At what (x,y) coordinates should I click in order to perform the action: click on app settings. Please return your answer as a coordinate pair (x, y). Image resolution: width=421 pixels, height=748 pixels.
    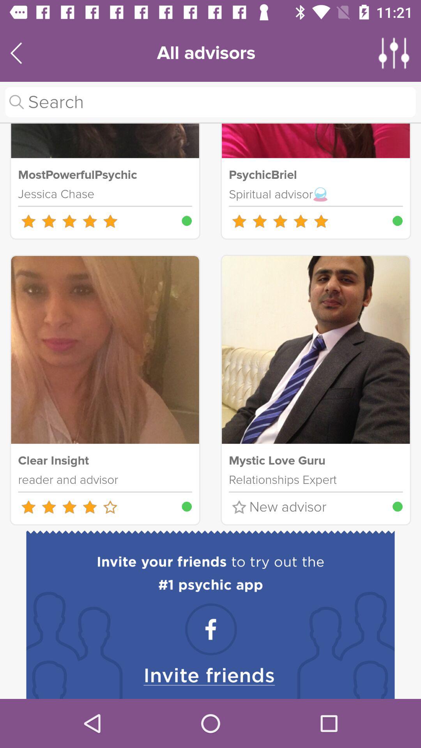
    Looking at the image, I should click on (394, 53).